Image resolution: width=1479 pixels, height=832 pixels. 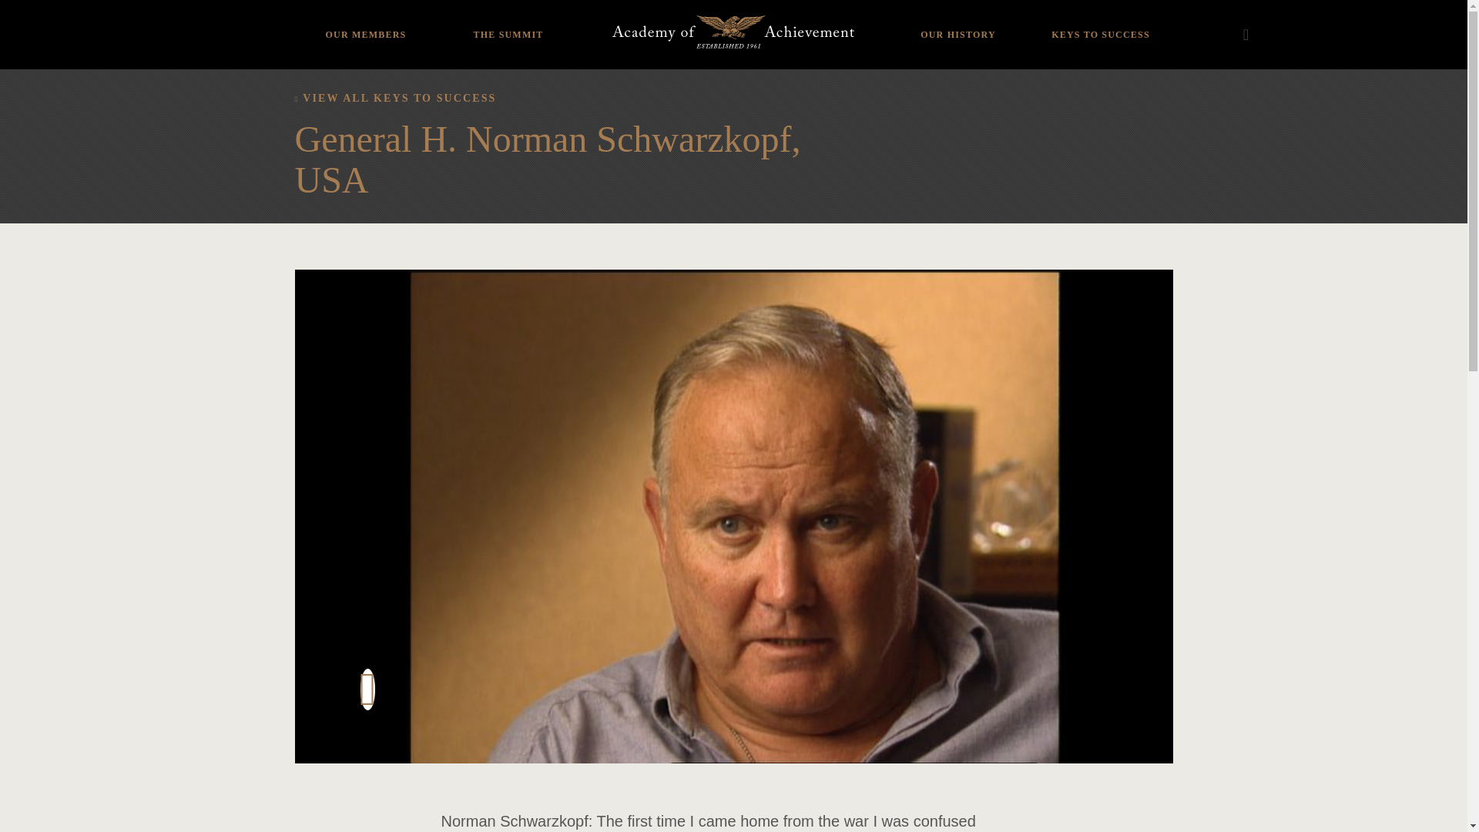 What do you see at coordinates (1100, 23) in the screenshot?
I see `KEYS TO SUCCESS` at bounding box center [1100, 23].